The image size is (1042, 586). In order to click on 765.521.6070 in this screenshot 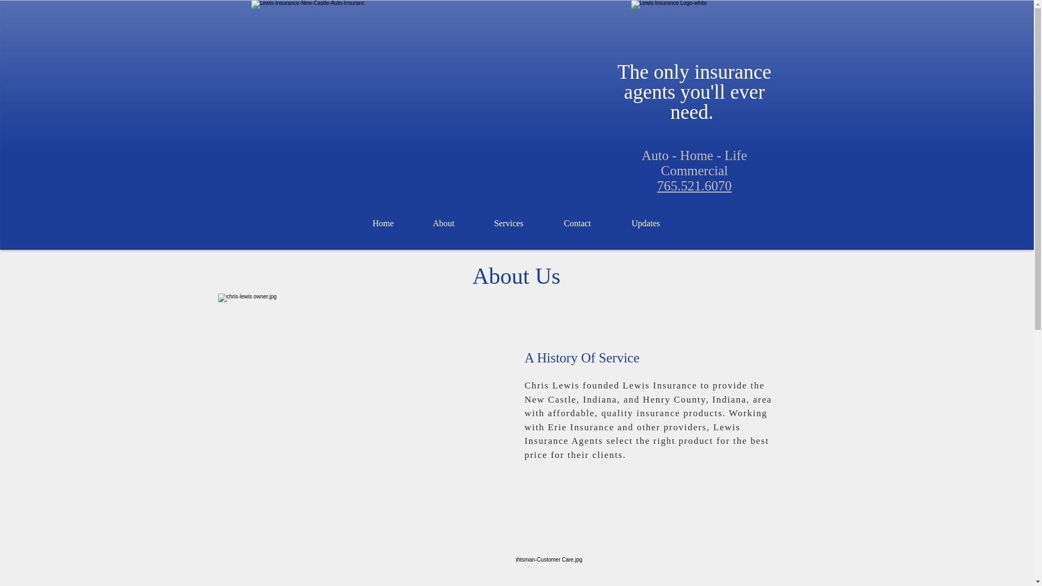, I will do `click(695, 186)`.